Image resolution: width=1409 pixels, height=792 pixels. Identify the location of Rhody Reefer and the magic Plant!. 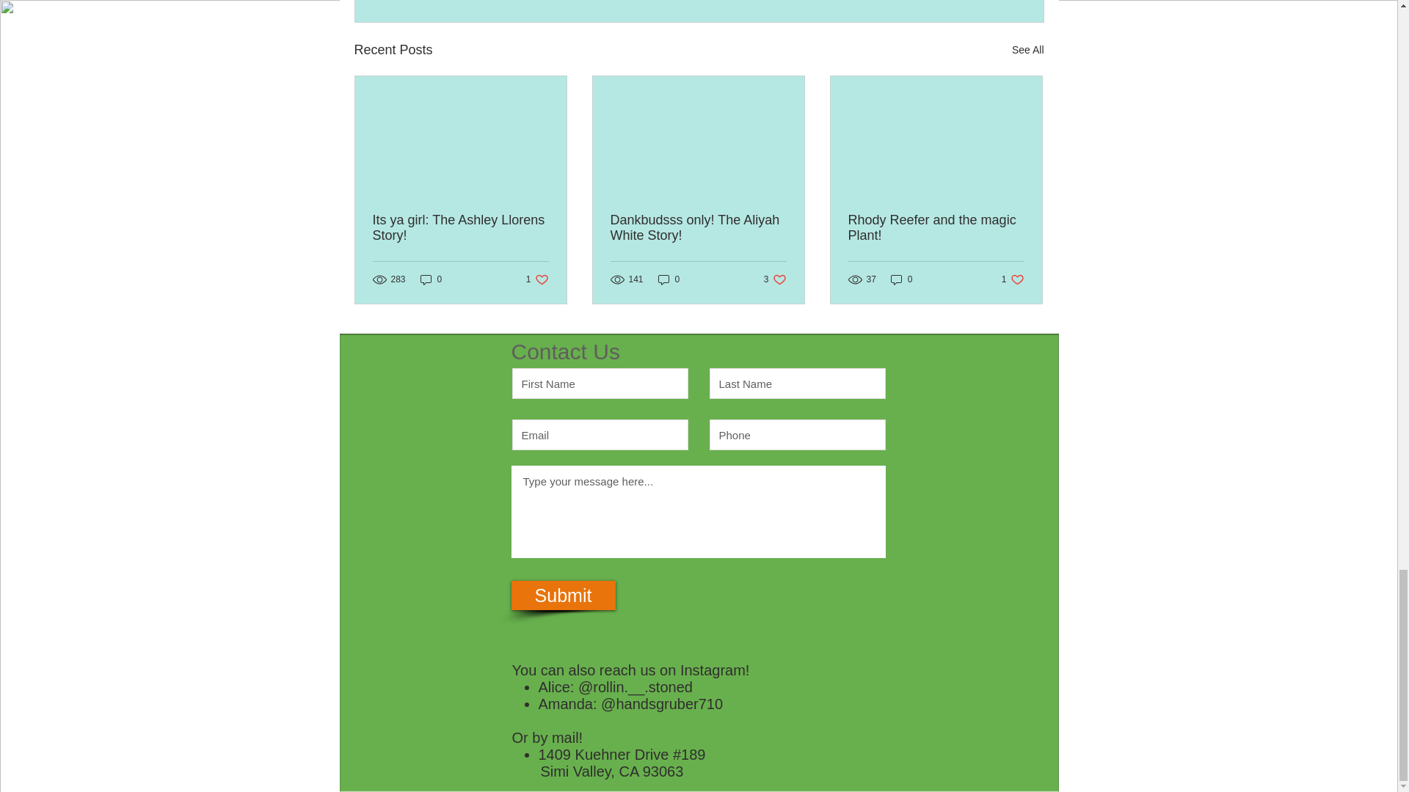
(901, 279).